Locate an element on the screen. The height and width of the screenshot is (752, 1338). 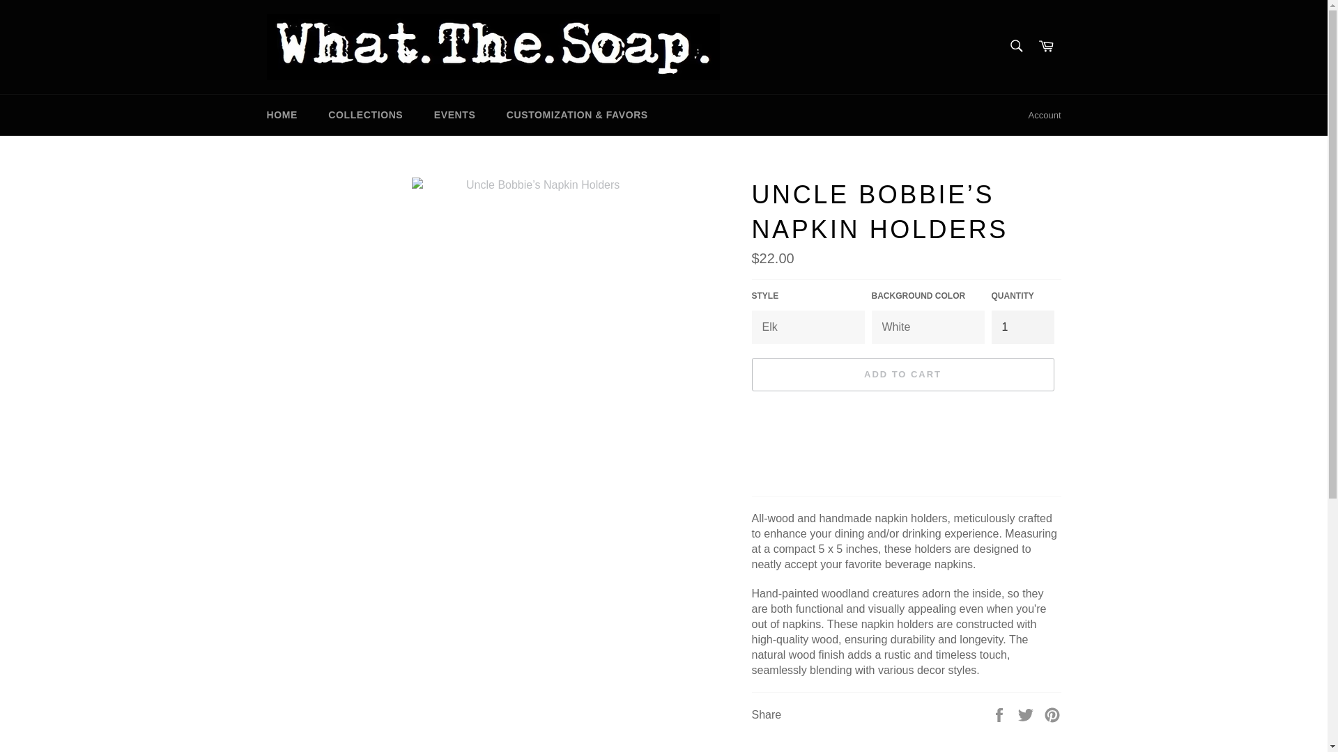
Search is located at coordinates (1015, 46).